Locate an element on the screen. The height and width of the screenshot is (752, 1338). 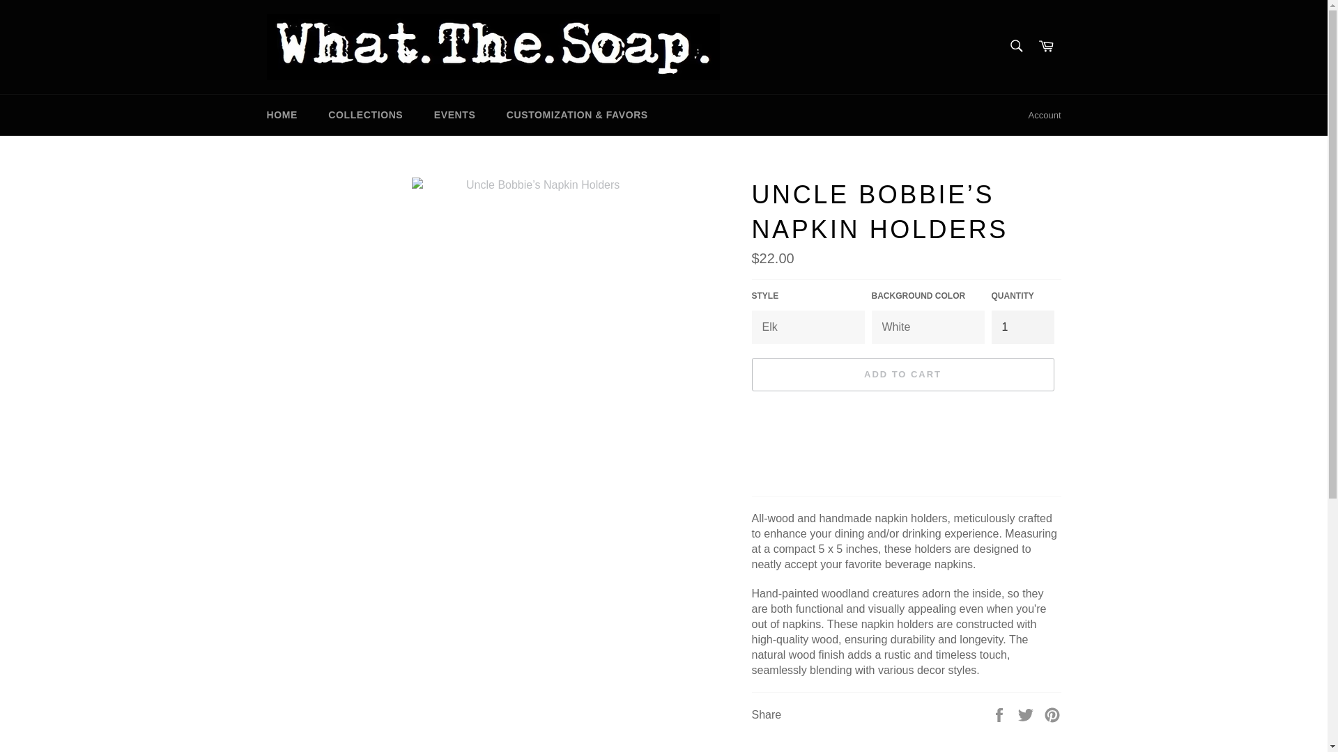
Search is located at coordinates (1015, 46).